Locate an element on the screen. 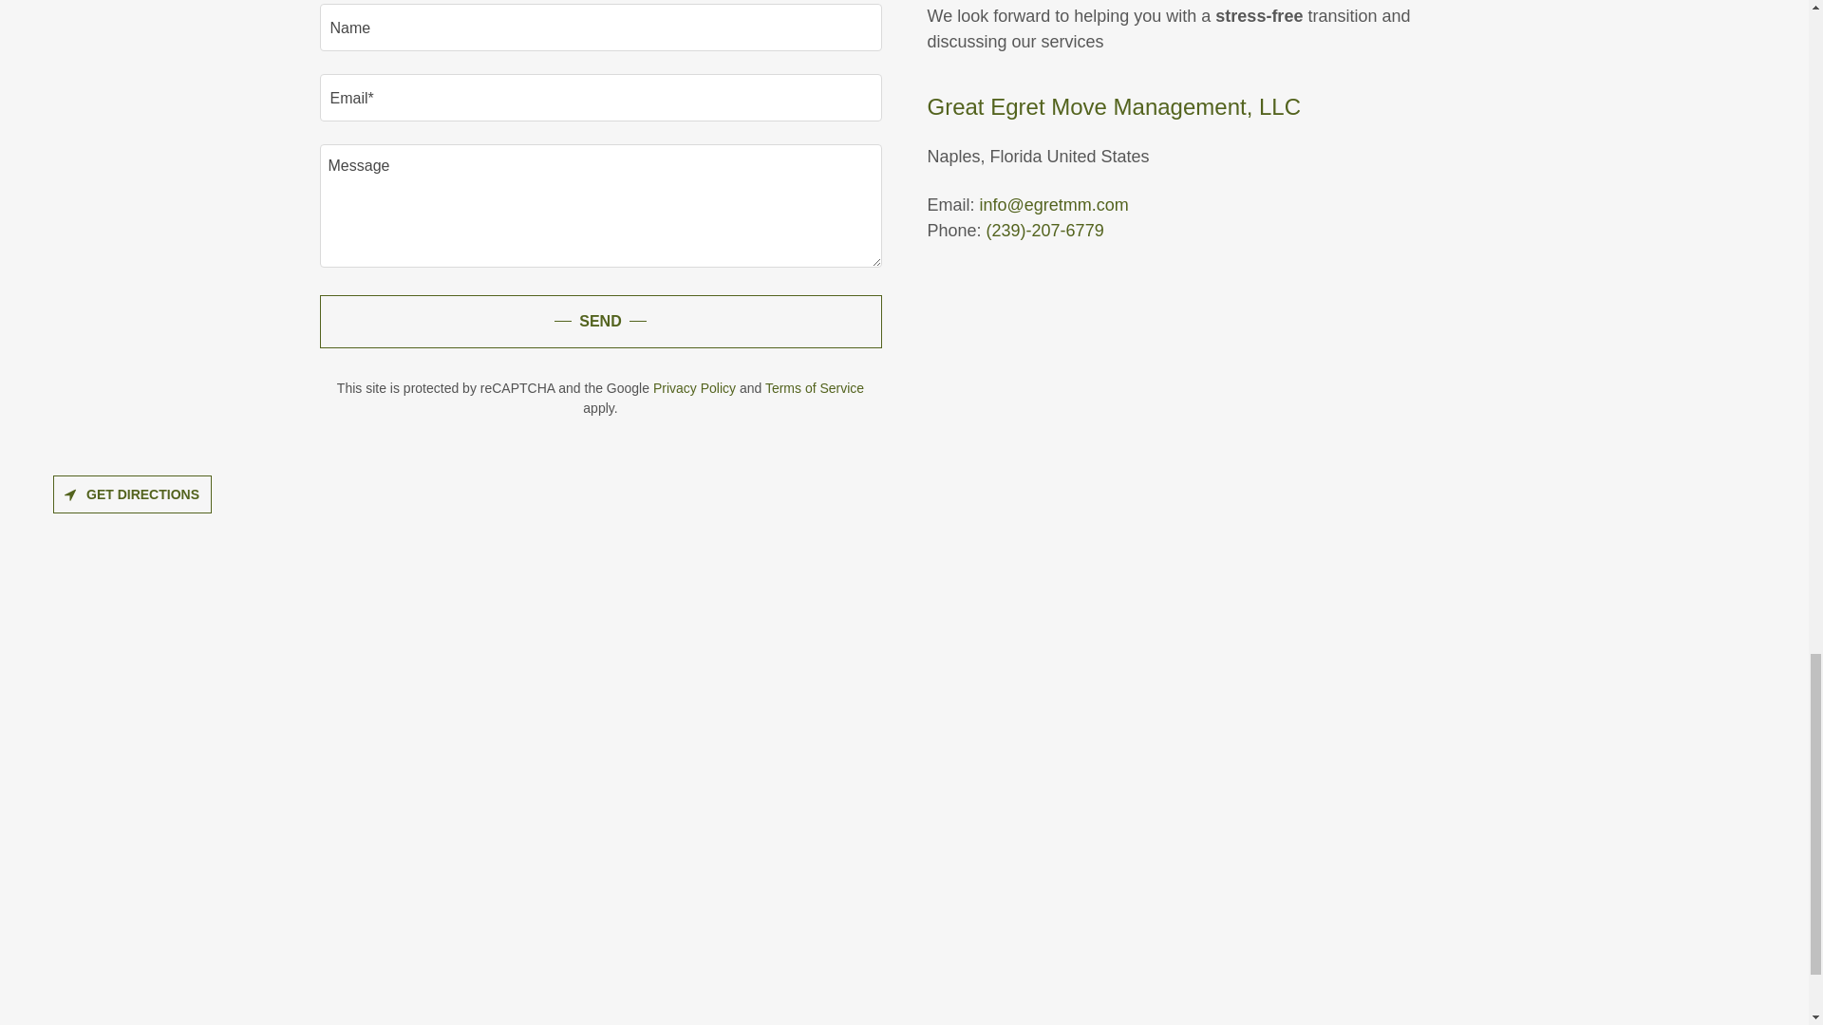 Image resolution: width=1823 pixels, height=1025 pixels. Terms of Service is located at coordinates (815, 387).